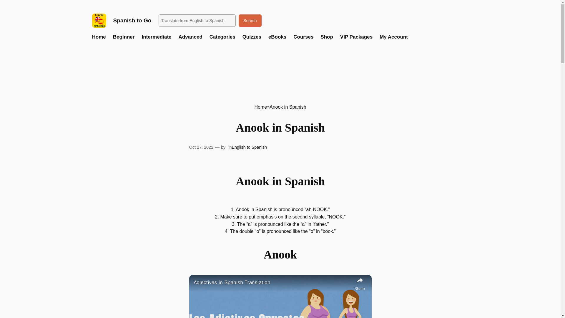 The width and height of the screenshot is (565, 318). Describe the element at coordinates (190, 37) in the screenshot. I see `Advanced` at that location.